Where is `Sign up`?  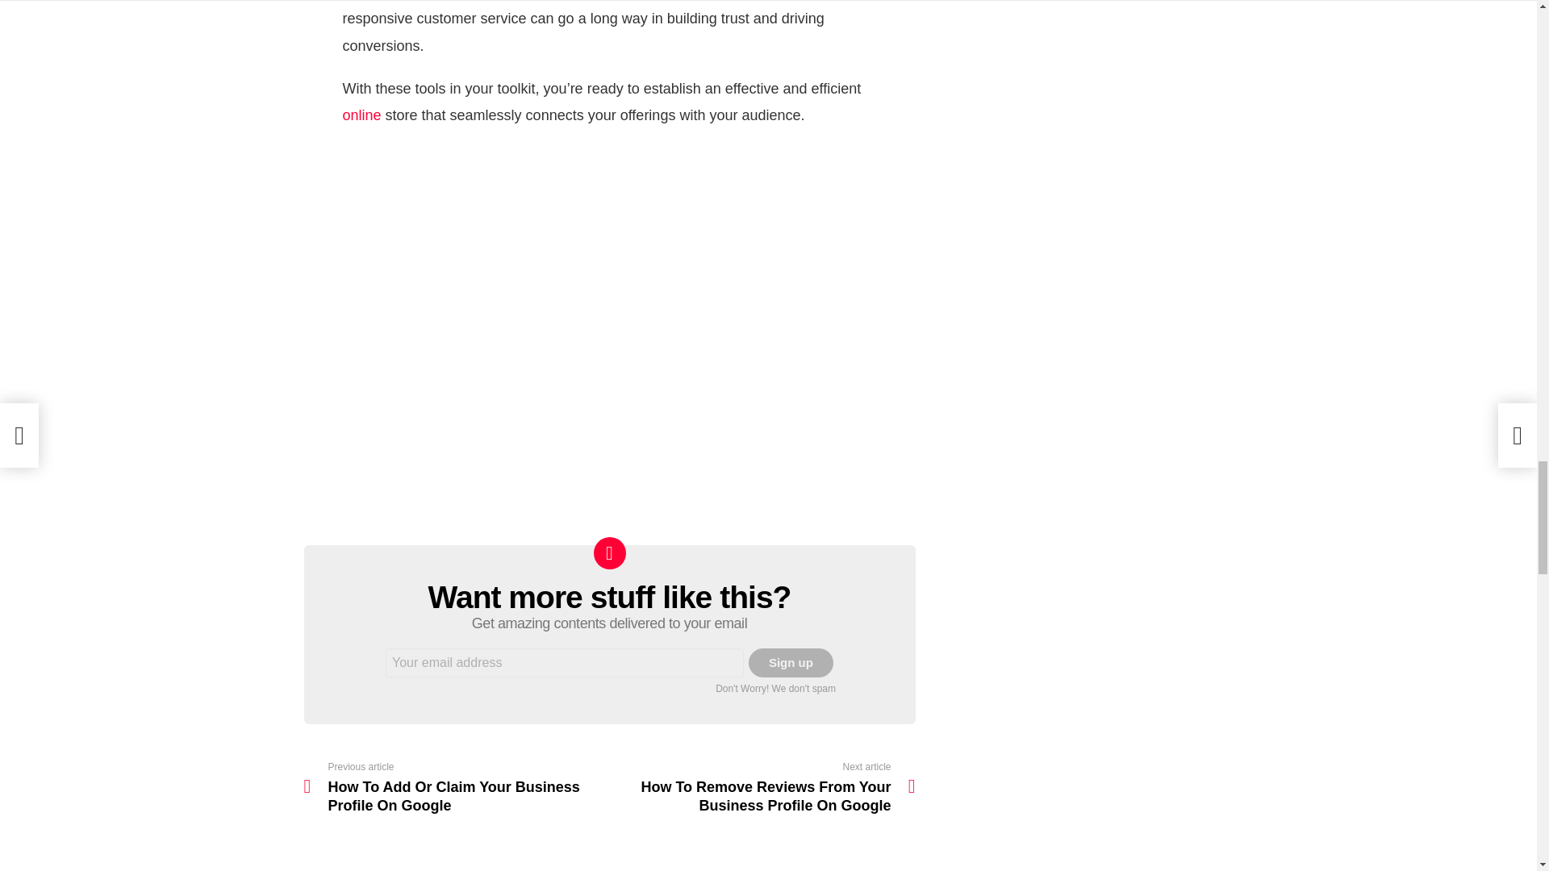 Sign up is located at coordinates (791, 663).